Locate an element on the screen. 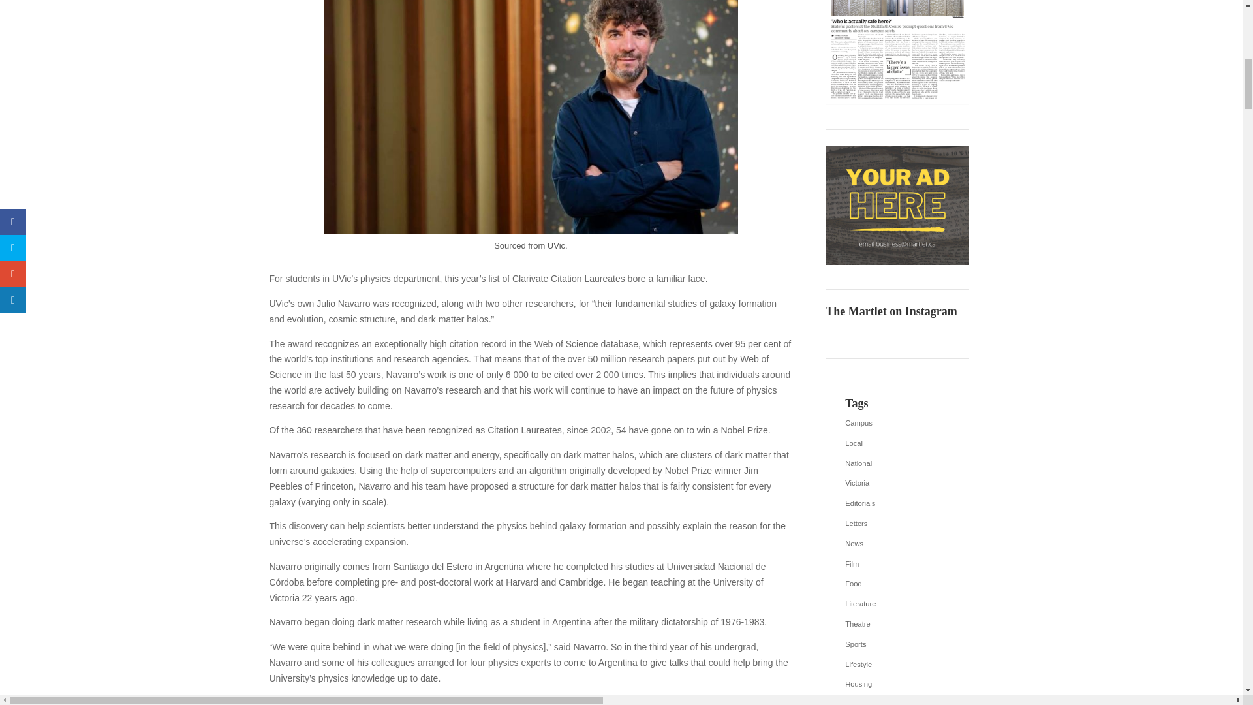  Film is located at coordinates (897, 564).